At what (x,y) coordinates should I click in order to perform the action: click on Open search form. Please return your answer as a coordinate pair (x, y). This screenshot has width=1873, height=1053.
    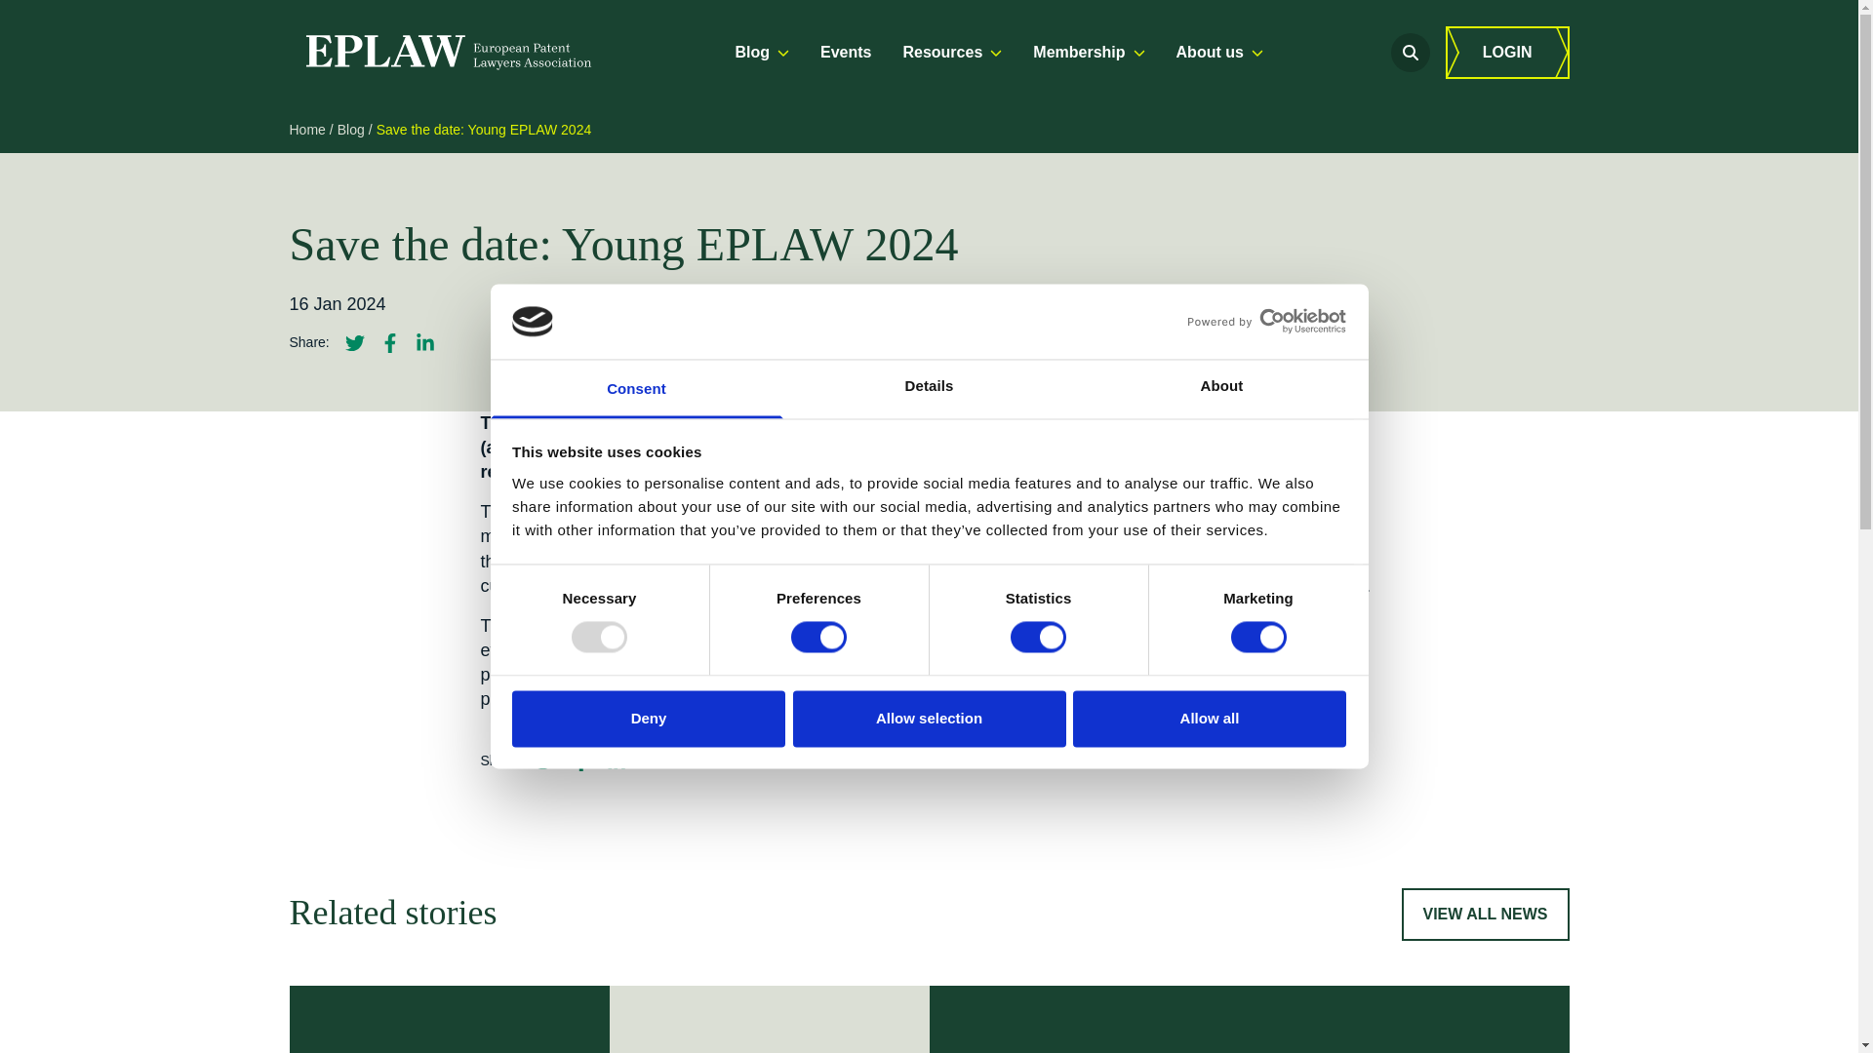
    Looking at the image, I should click on (1411, 53).